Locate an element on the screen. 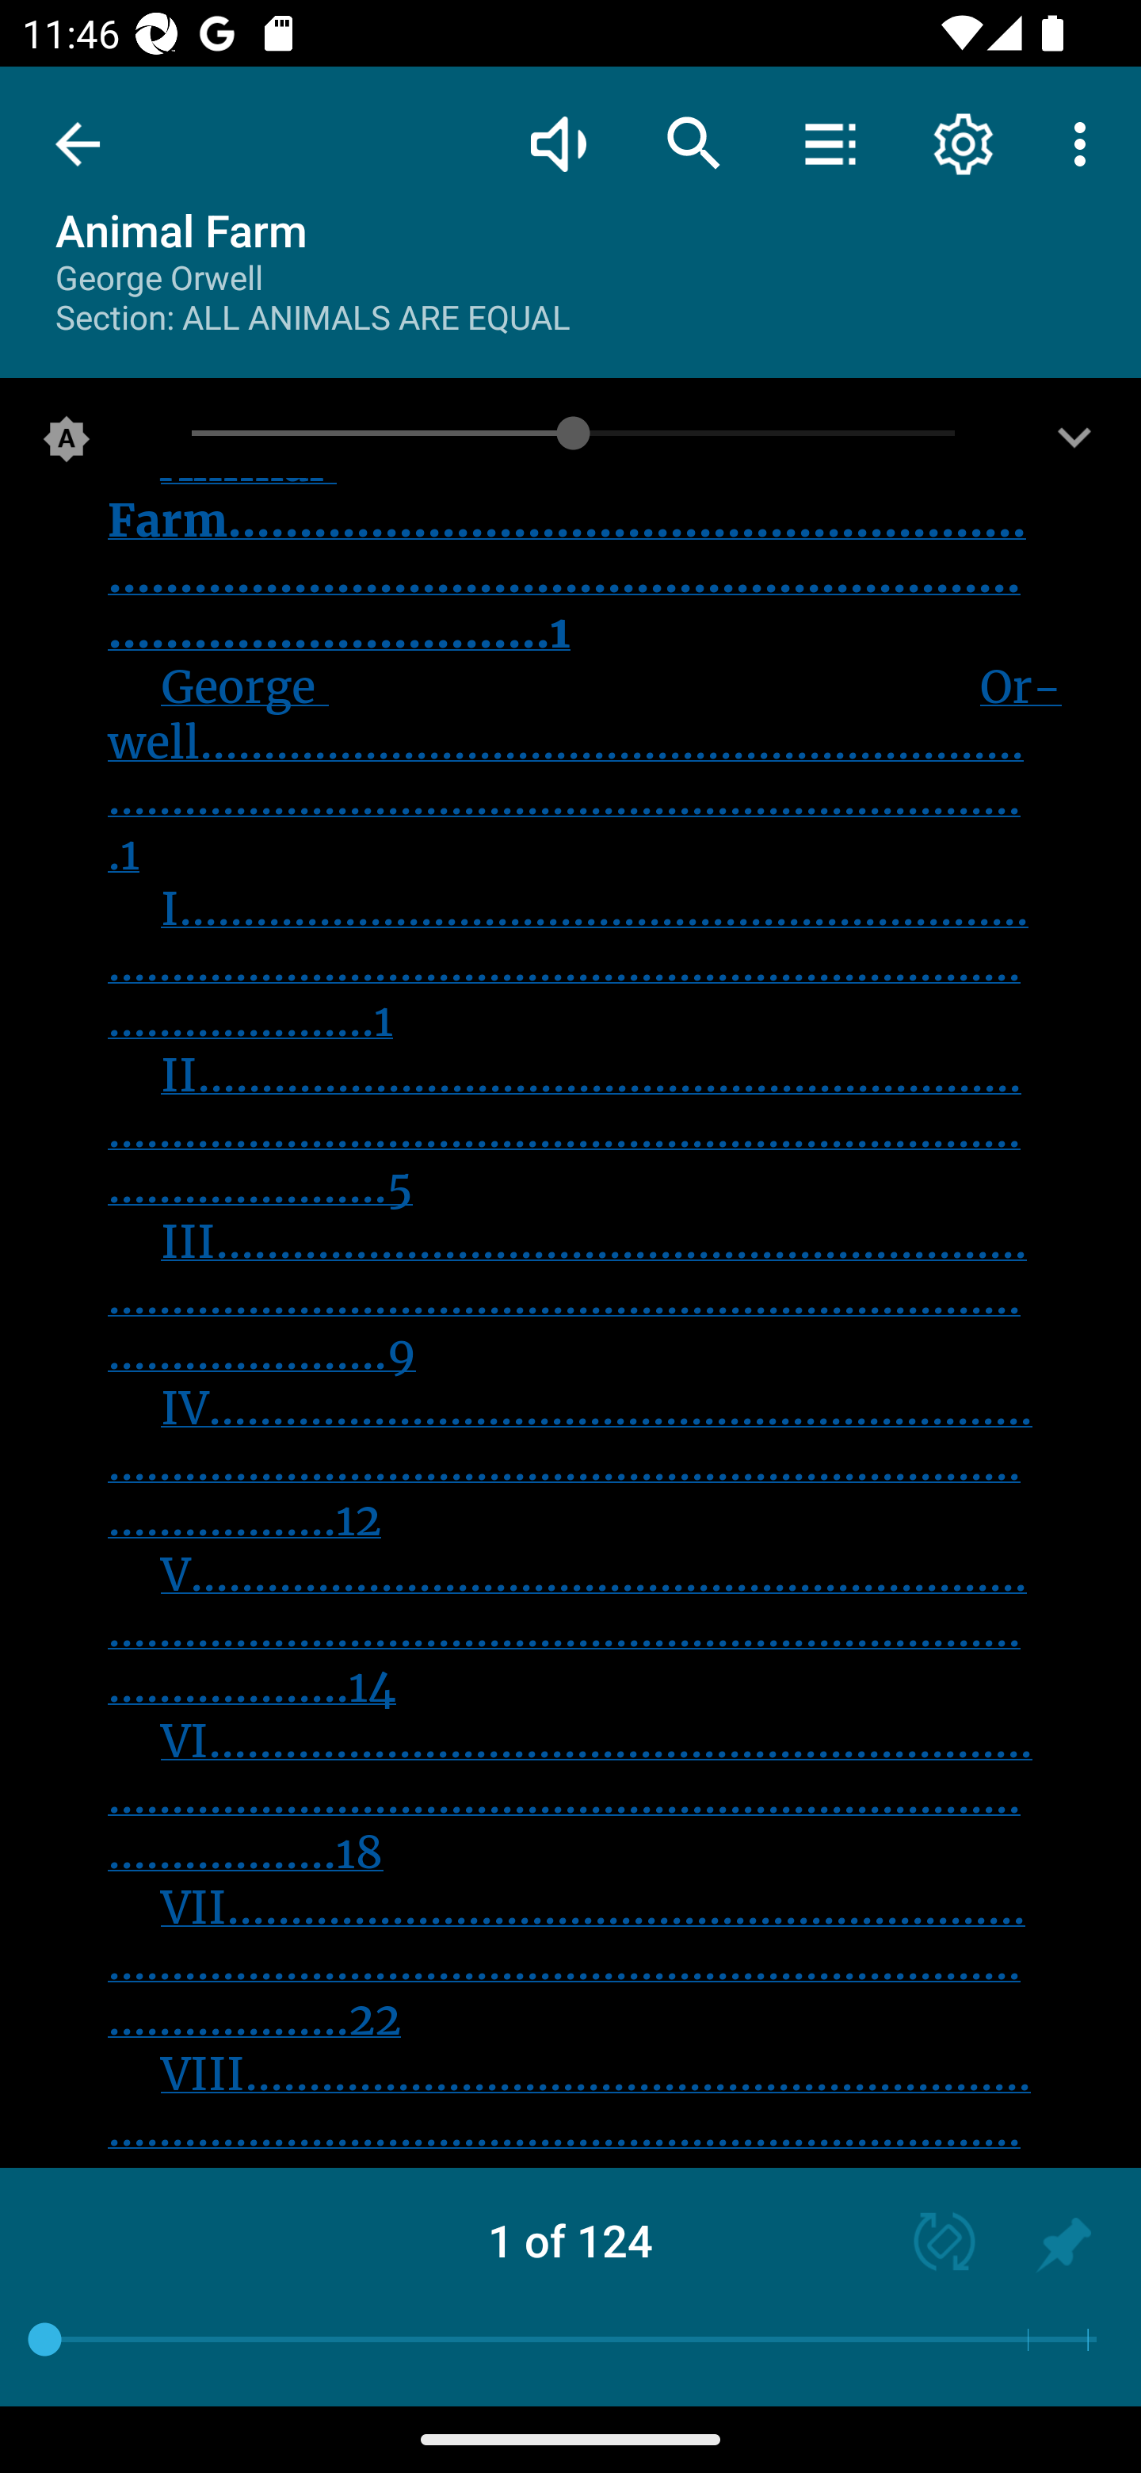 This screenshot has width=1141, height=2473. More options is located at coordinates (1086, 143).